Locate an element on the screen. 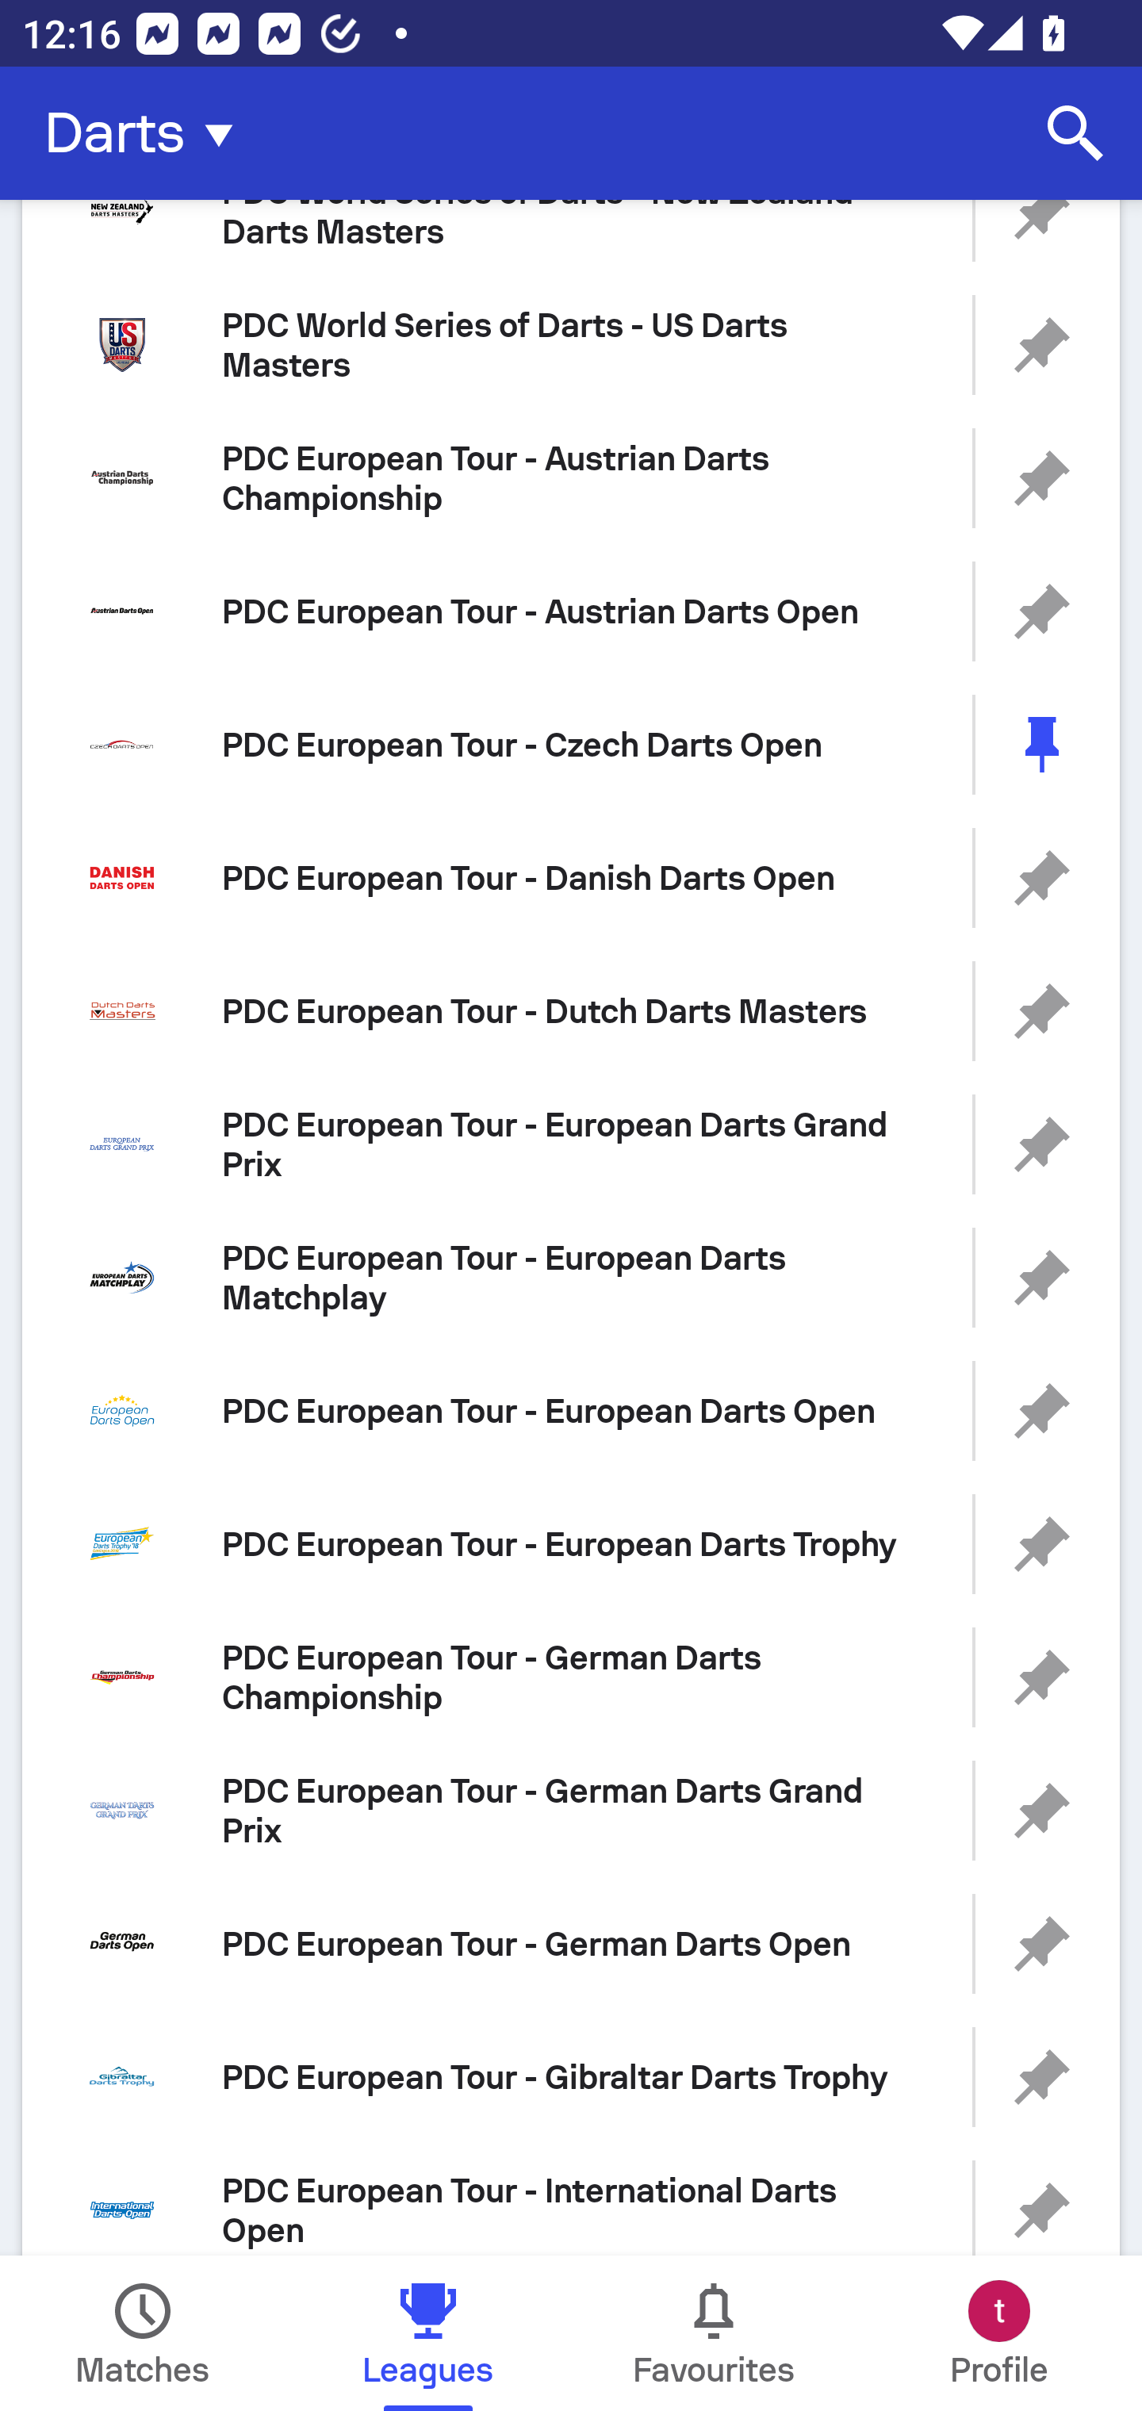 The width and height of the screenshot is (1142, 2411). PDC European Tour - Gibraltar Darts Trophy is located at coordinates (571, 2076).